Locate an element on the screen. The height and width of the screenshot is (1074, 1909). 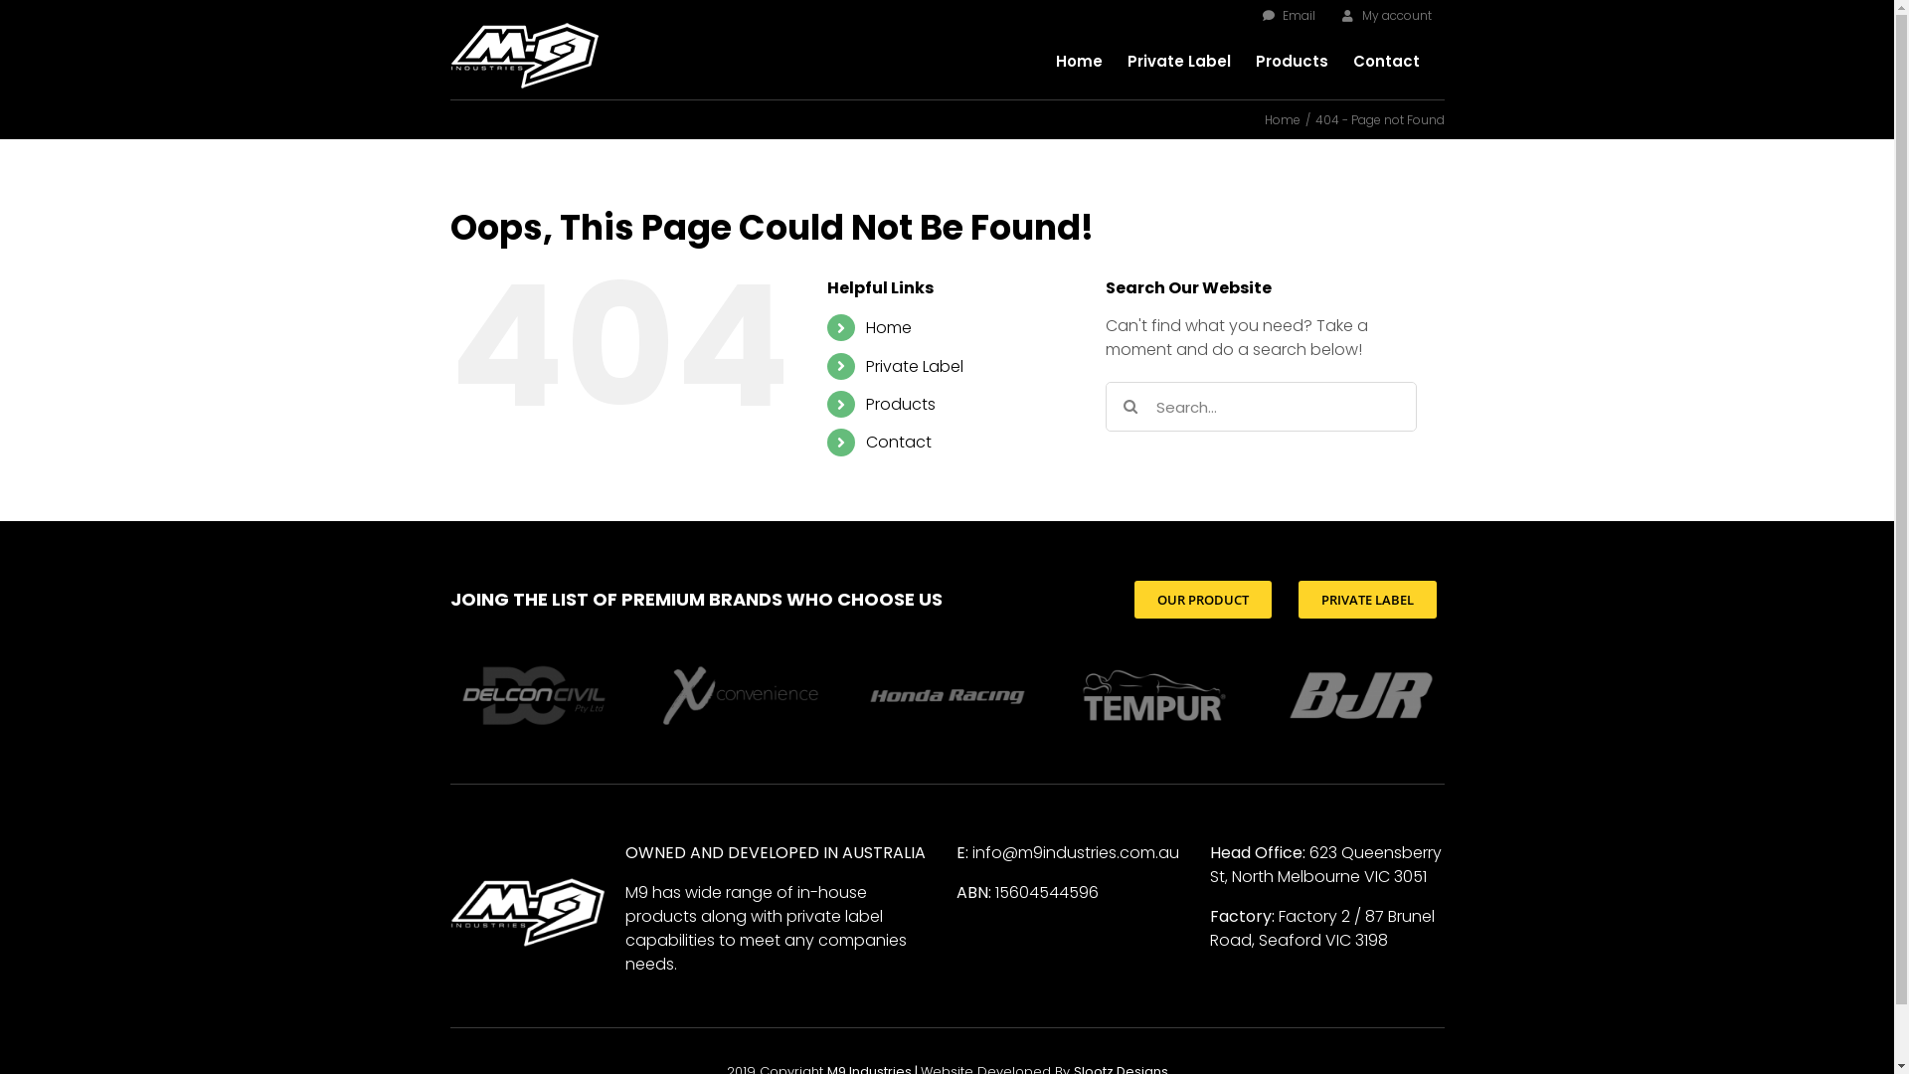
Contact is located at coordinates (899, 442).